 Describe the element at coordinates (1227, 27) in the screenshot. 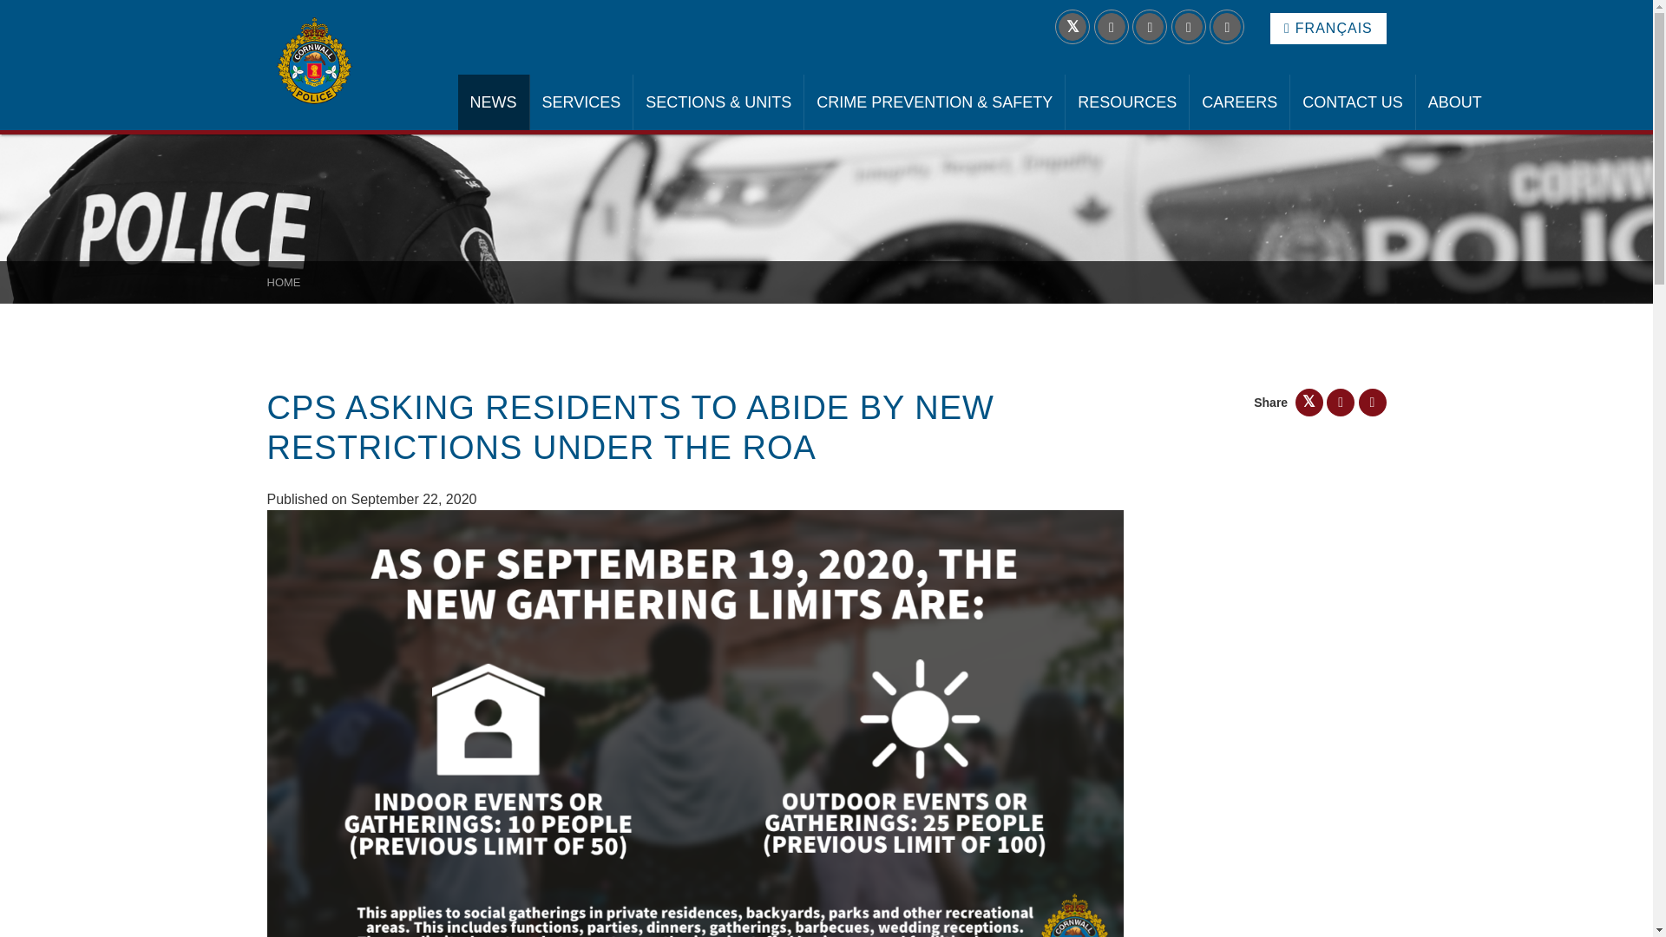

I see `Follow us on YouTube` at that location.